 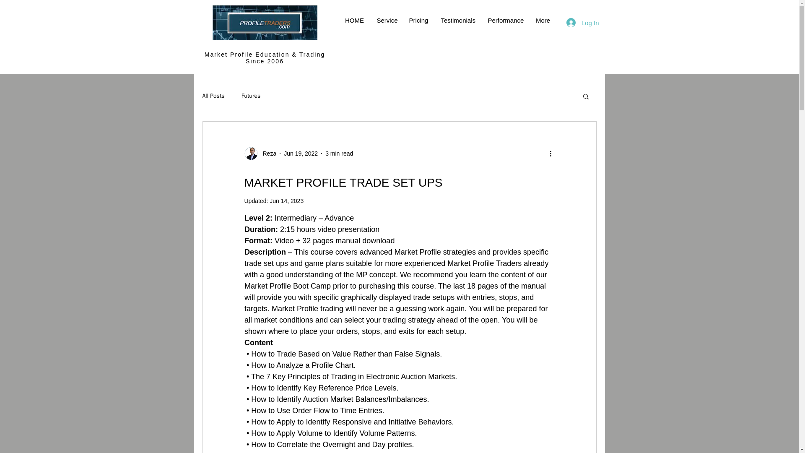 I want to click on HOME, so click(x=355, y=20).